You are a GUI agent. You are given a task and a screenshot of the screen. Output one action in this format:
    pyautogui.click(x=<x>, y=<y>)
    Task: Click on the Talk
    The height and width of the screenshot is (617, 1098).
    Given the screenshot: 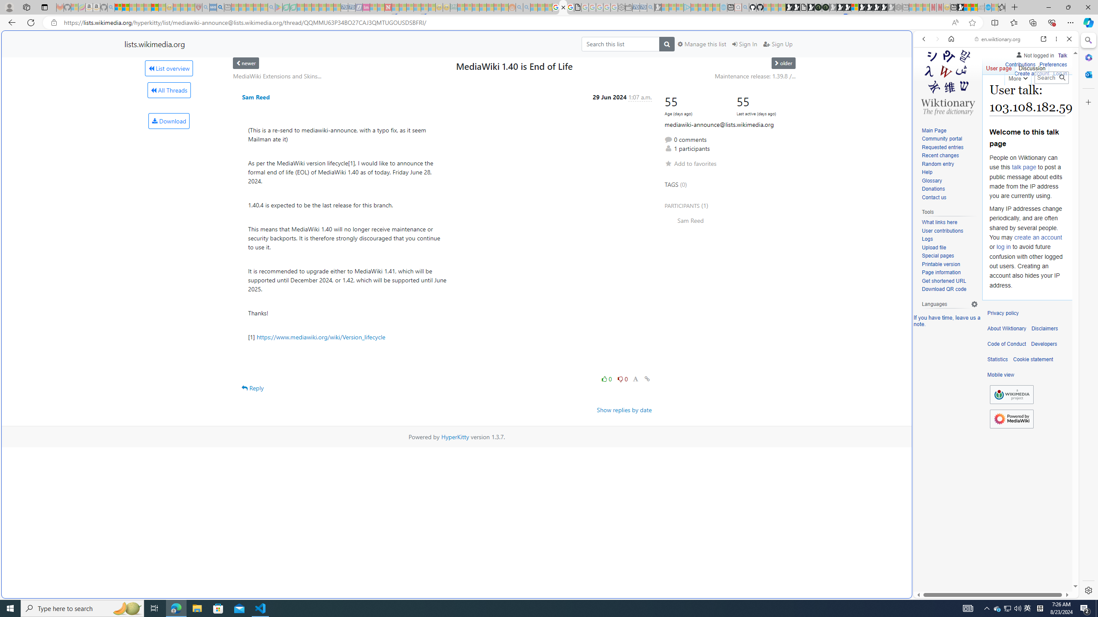 What is the action you would take?
    pyautogui.click(x=1062, y=55)
    